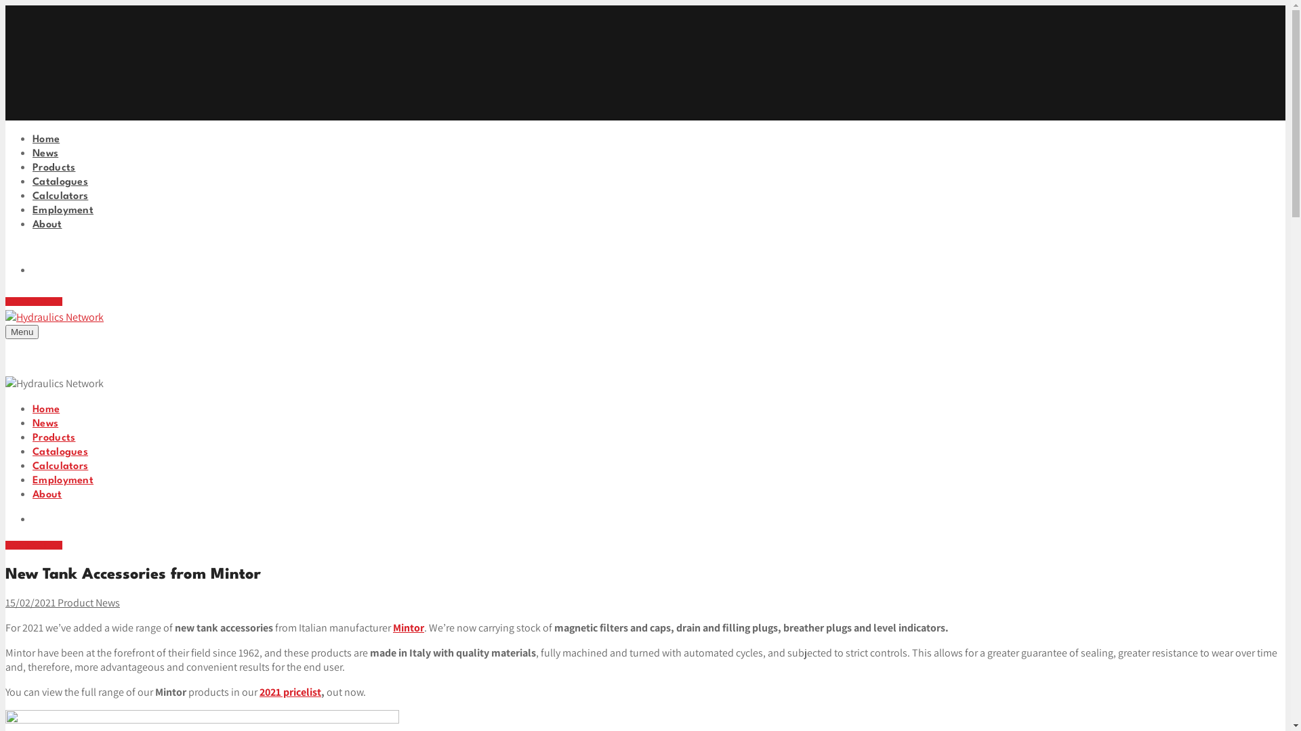 Image resolution: width=1301 pixels, height=731 pixels. I want to click on 15/02/2021, so click(30, 602).